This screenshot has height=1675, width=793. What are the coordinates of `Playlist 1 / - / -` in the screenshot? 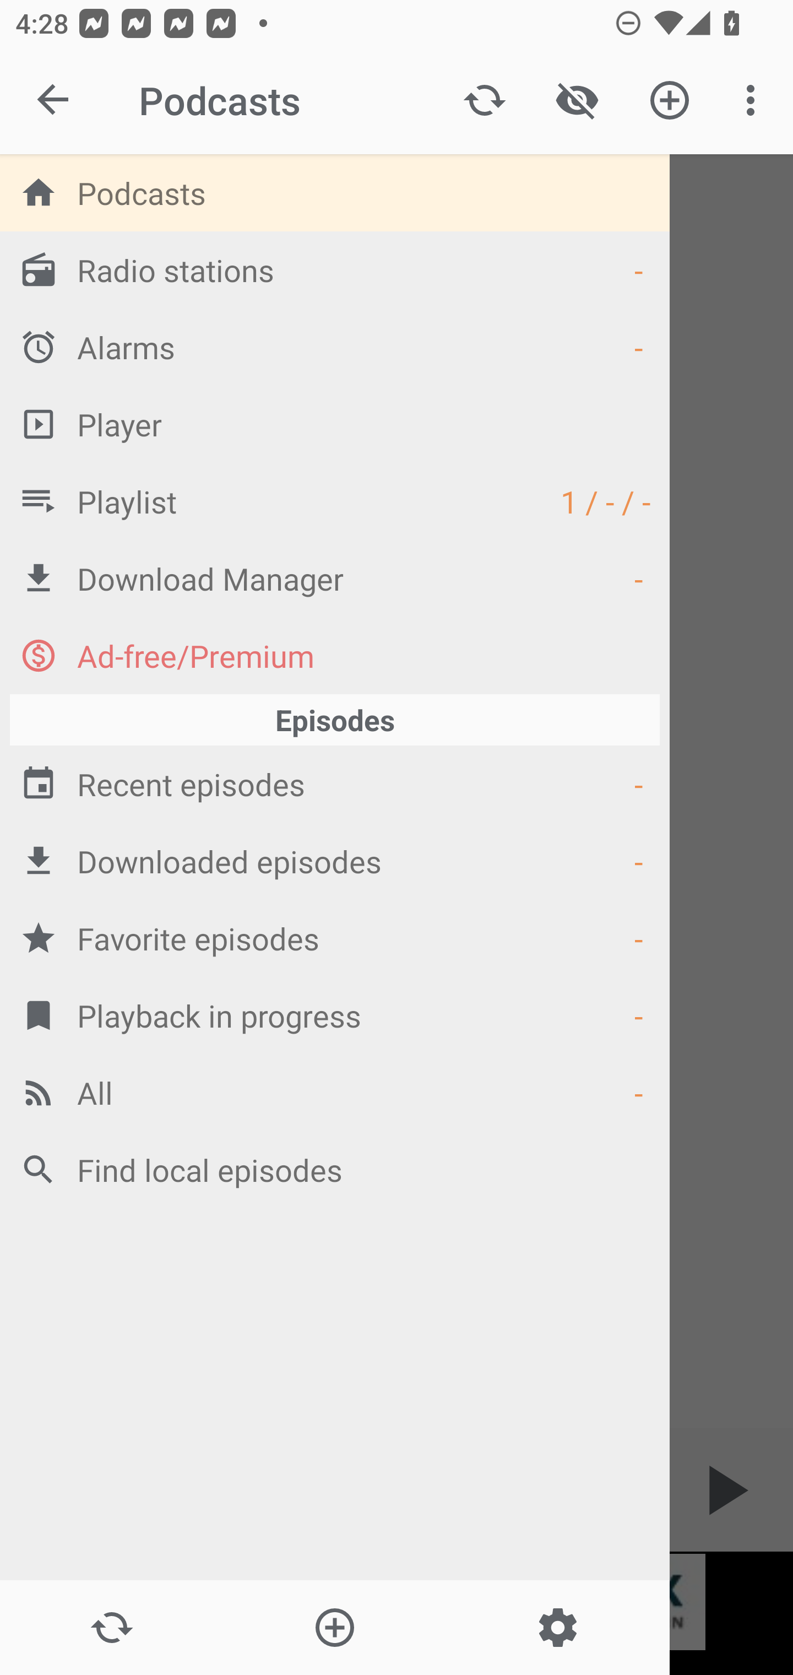 It's located at (335, 500).